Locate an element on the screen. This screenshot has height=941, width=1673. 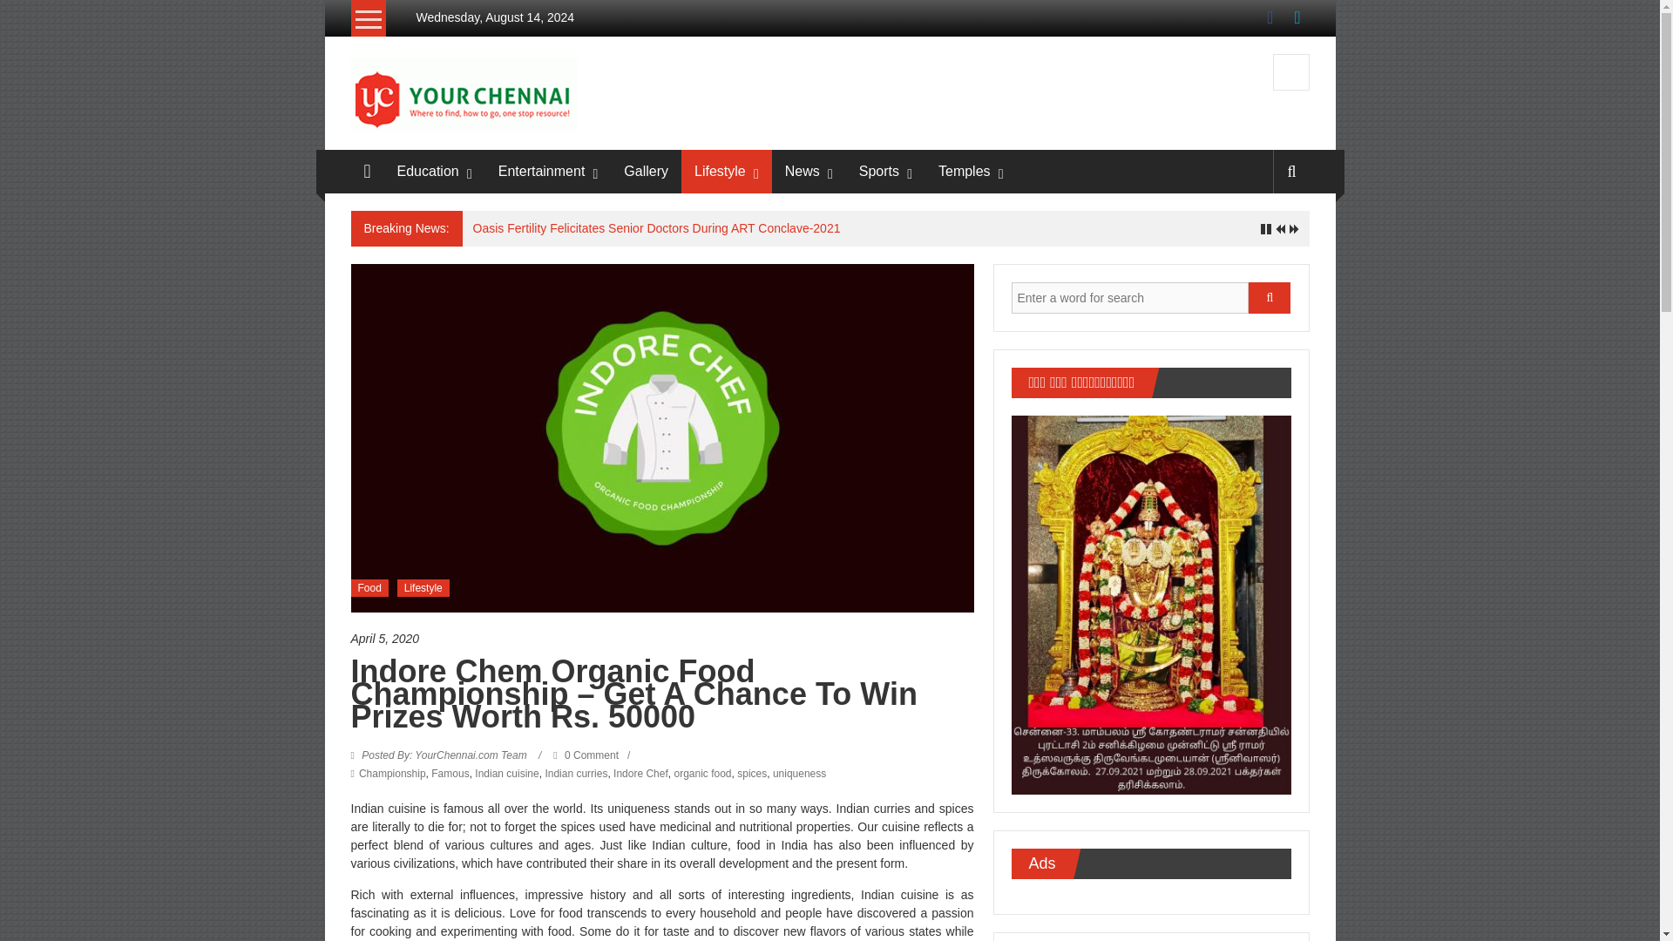
Education is located at coordinates (428, 171).